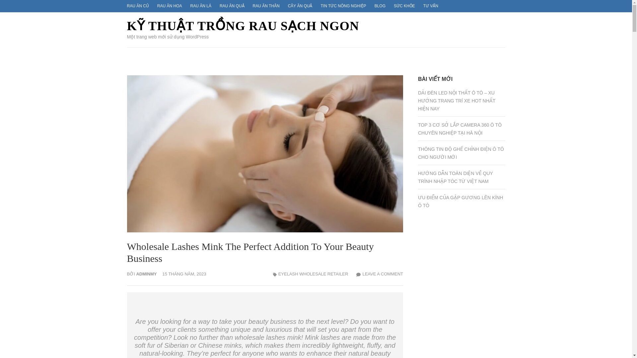 This screenshot has height=358, width=637. I want to click on ADMINMY, so click(146, 274).